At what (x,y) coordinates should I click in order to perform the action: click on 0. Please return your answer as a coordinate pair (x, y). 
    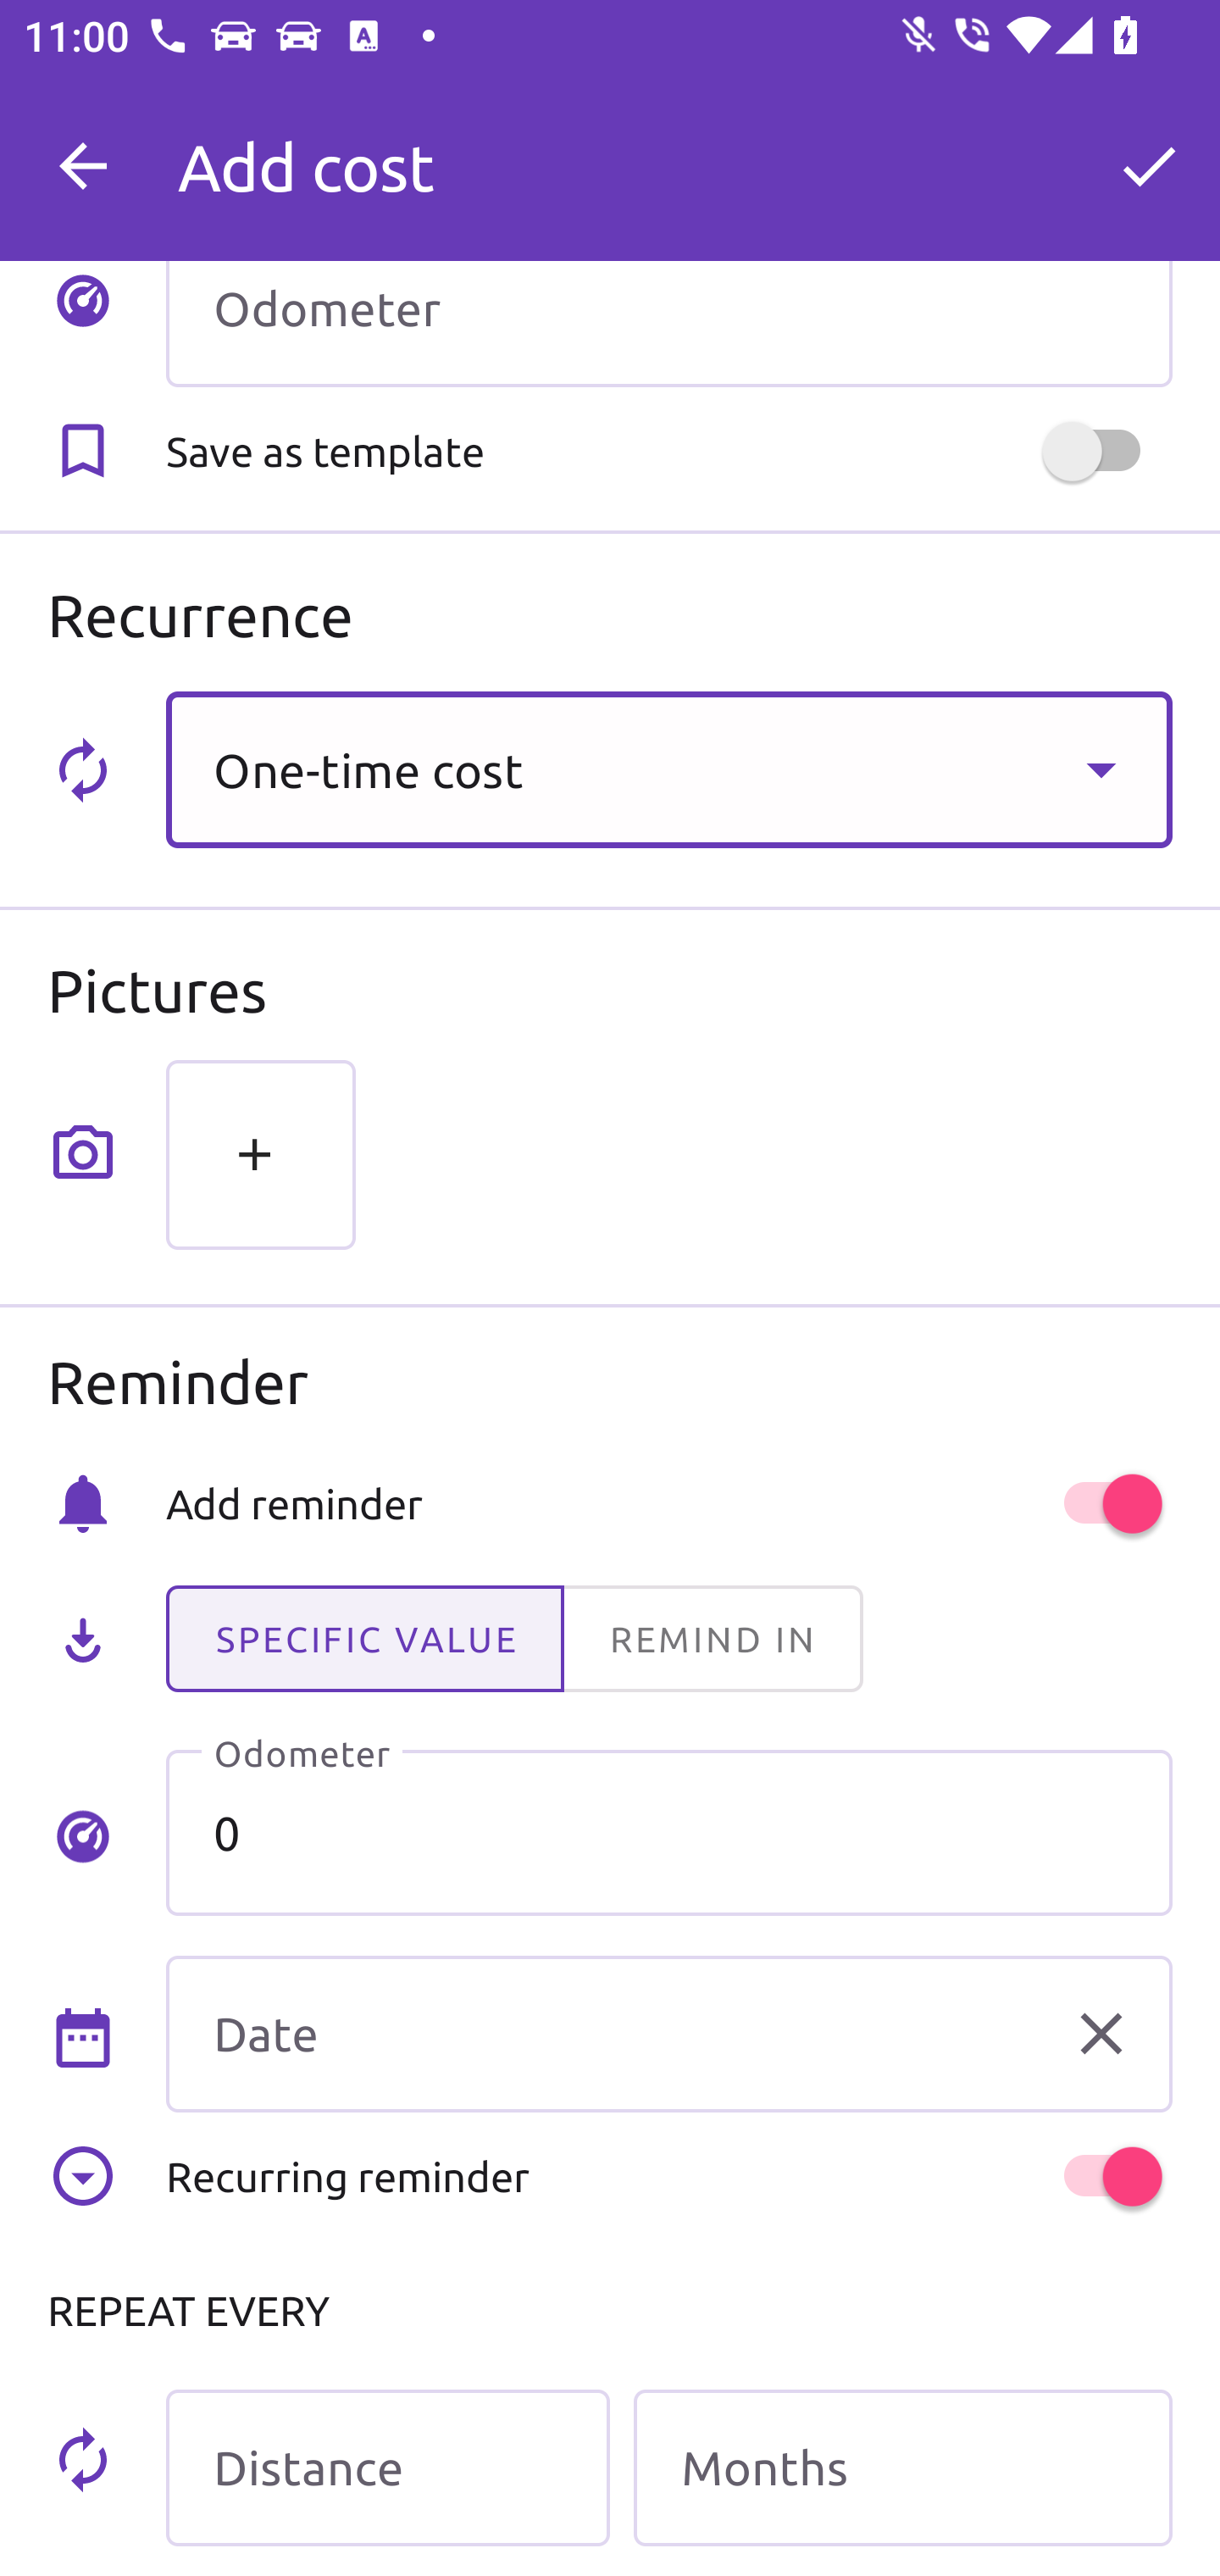
    Looking at the image, I should click on (668, 1832).